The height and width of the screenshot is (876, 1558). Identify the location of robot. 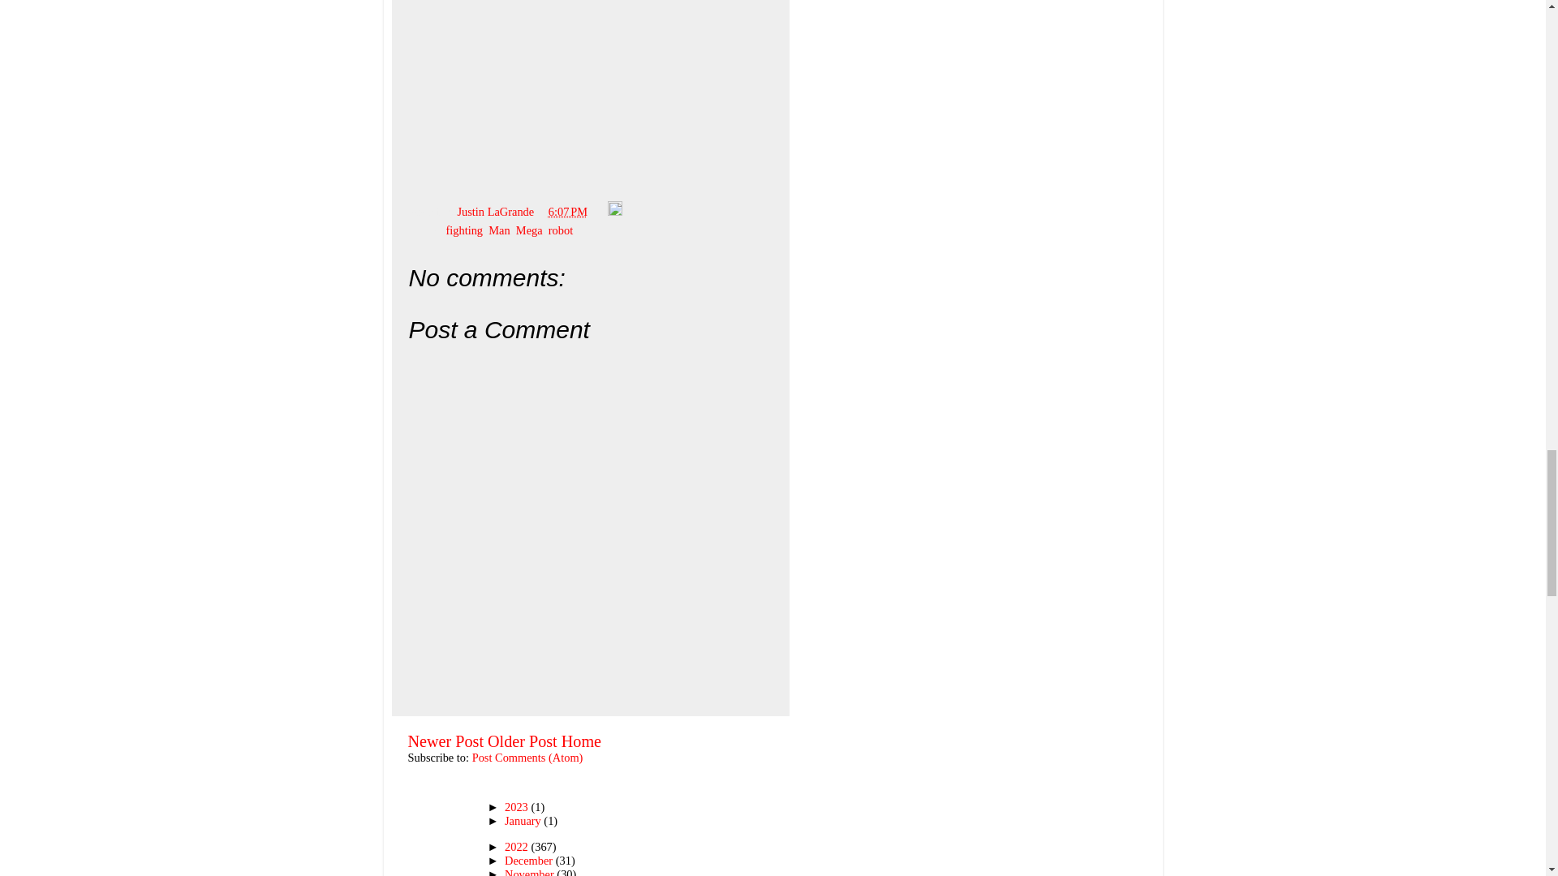
(560, 230).